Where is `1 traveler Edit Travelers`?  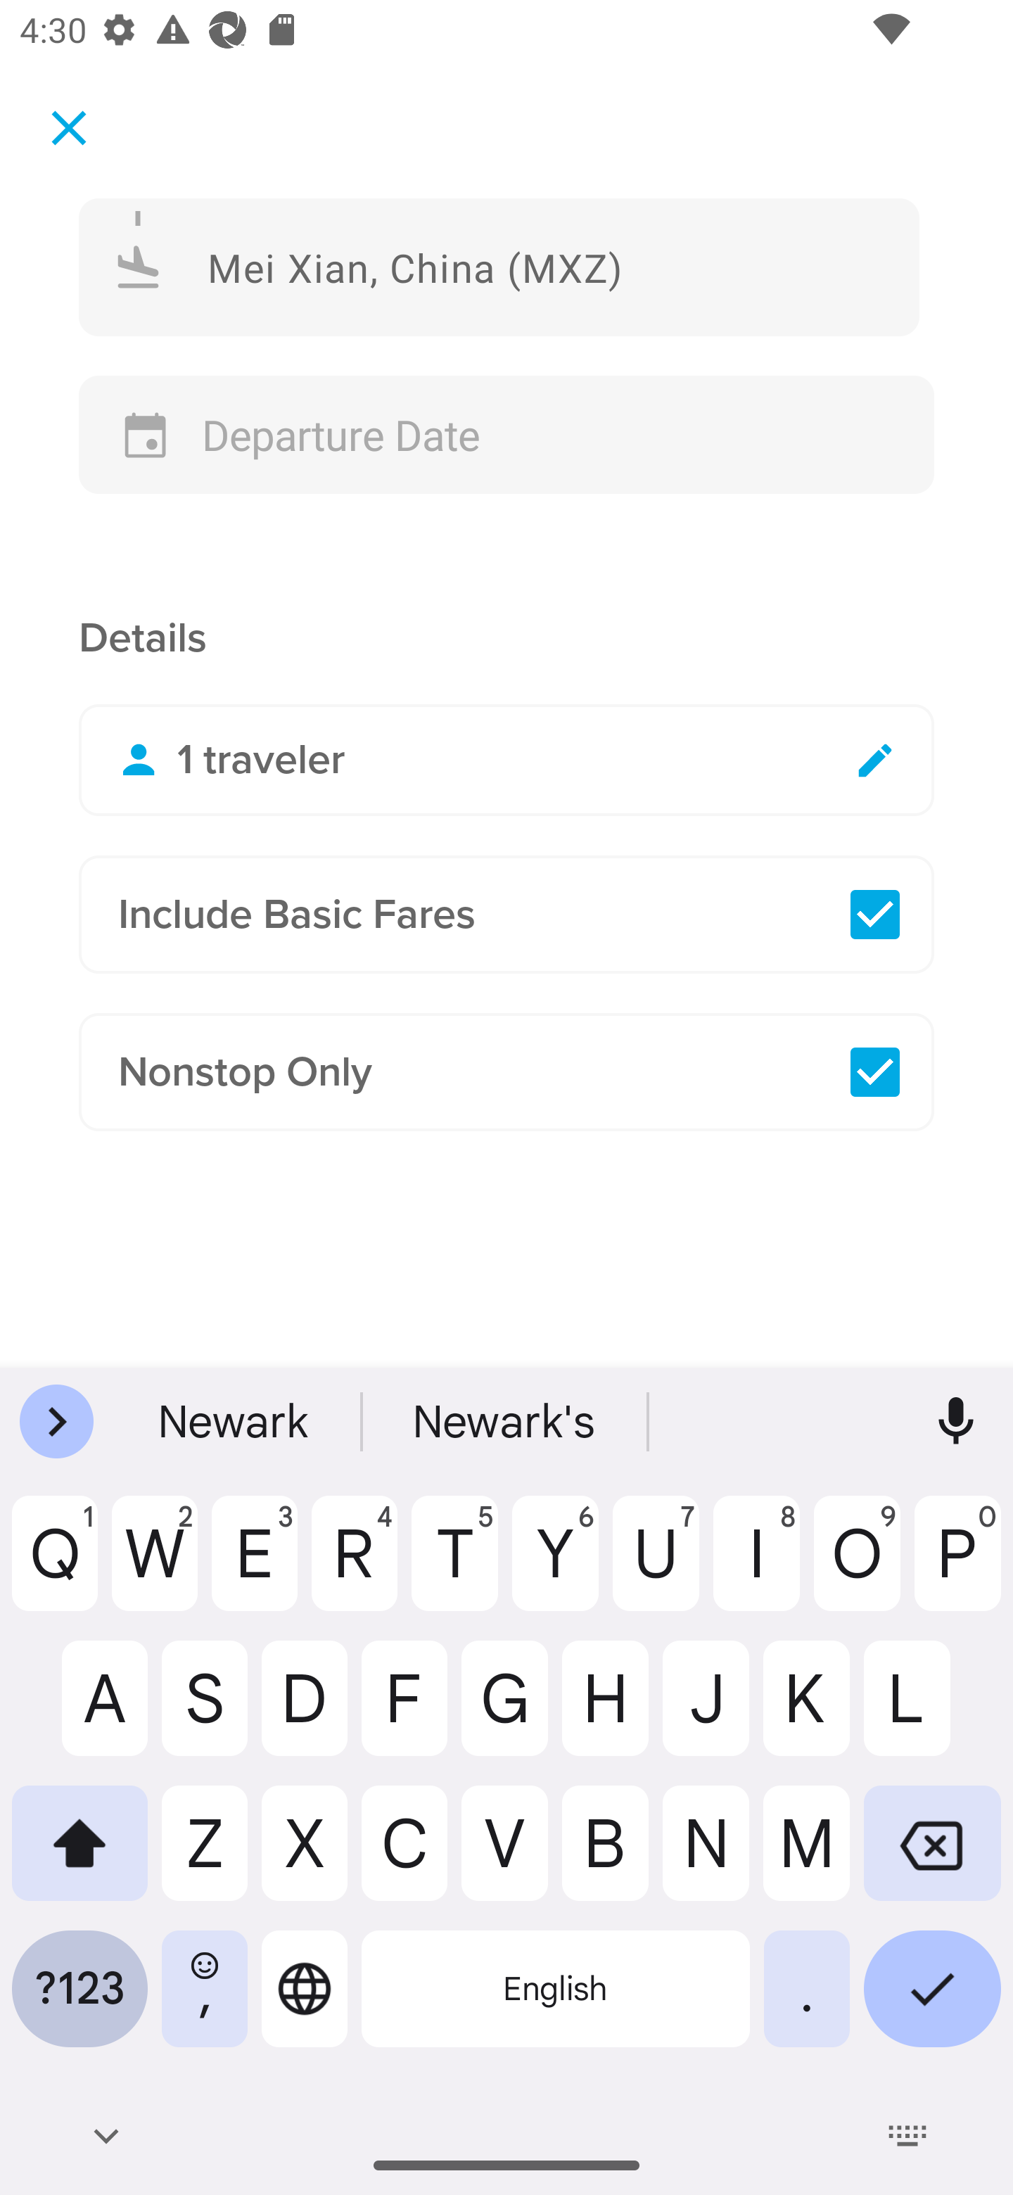 1 traveler Edit Travelers is located at coordinates (507, 760).